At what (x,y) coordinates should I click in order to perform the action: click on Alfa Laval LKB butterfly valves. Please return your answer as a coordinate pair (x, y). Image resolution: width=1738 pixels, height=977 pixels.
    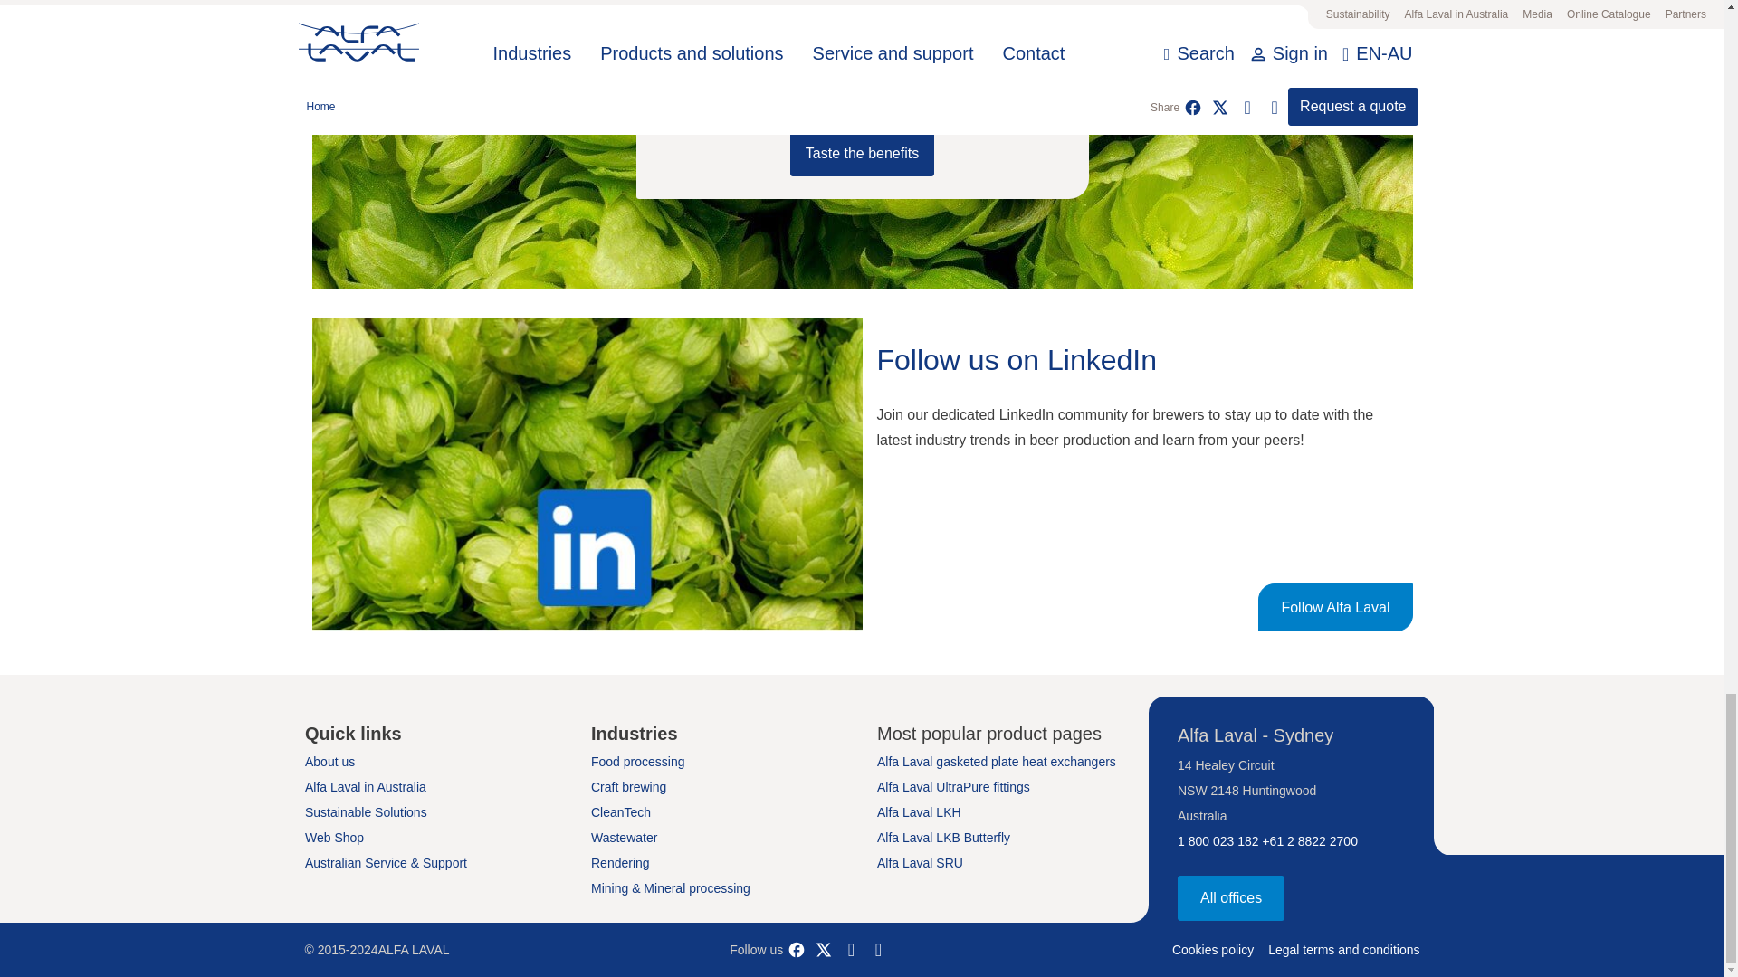
    Looking at the image, I should click on (943, 838).